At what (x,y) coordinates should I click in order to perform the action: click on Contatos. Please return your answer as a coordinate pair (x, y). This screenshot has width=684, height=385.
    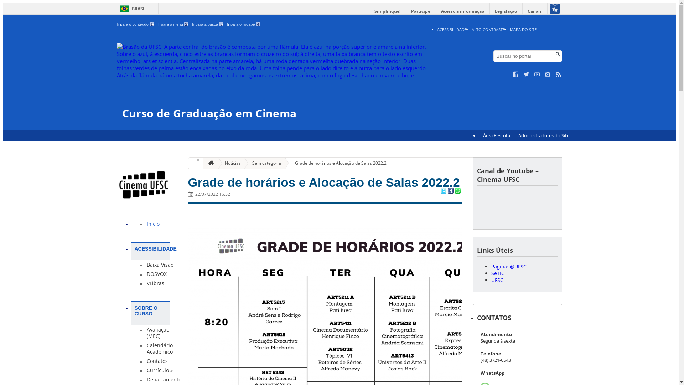
    Looking at the image, I should click on (165, 361).